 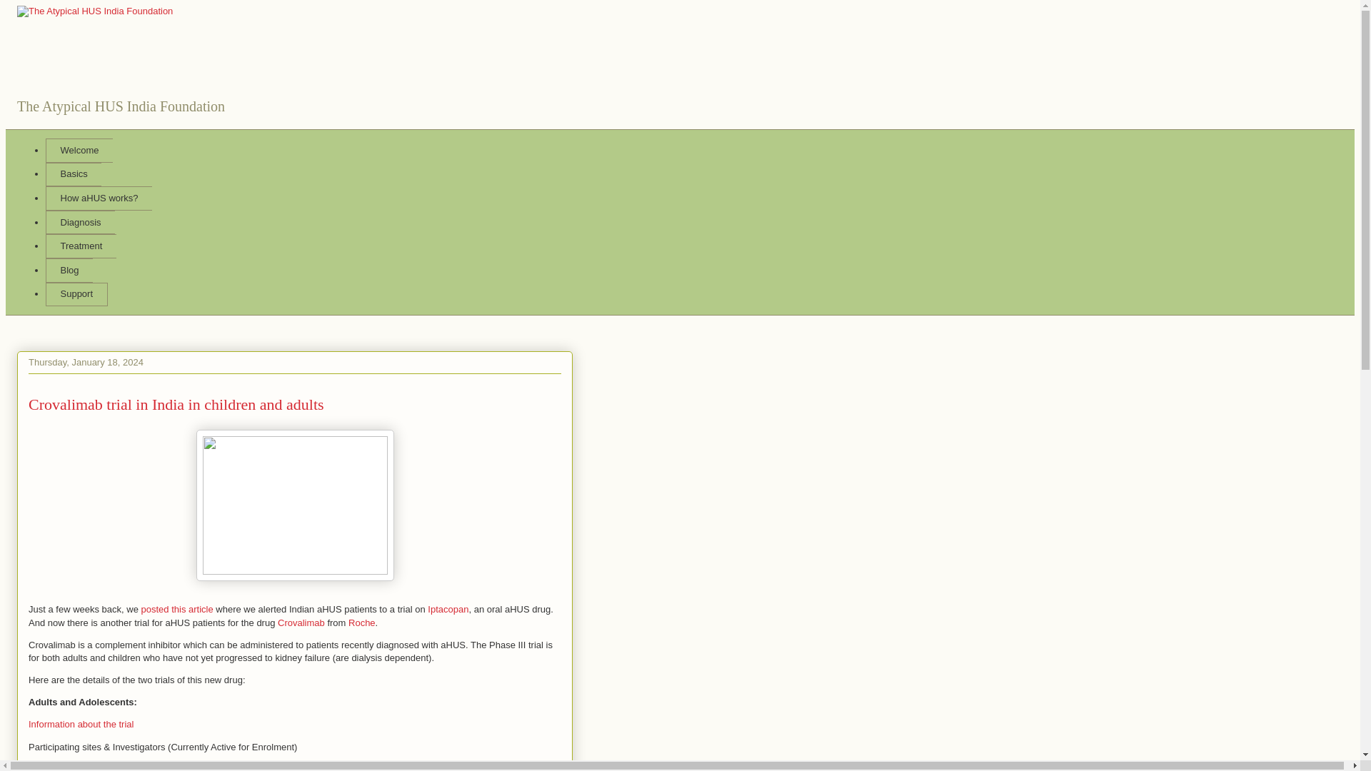 What do you see at coordinates (361, 623) in the screenshot?
I see `Roche` at bounding box center [361, 623].